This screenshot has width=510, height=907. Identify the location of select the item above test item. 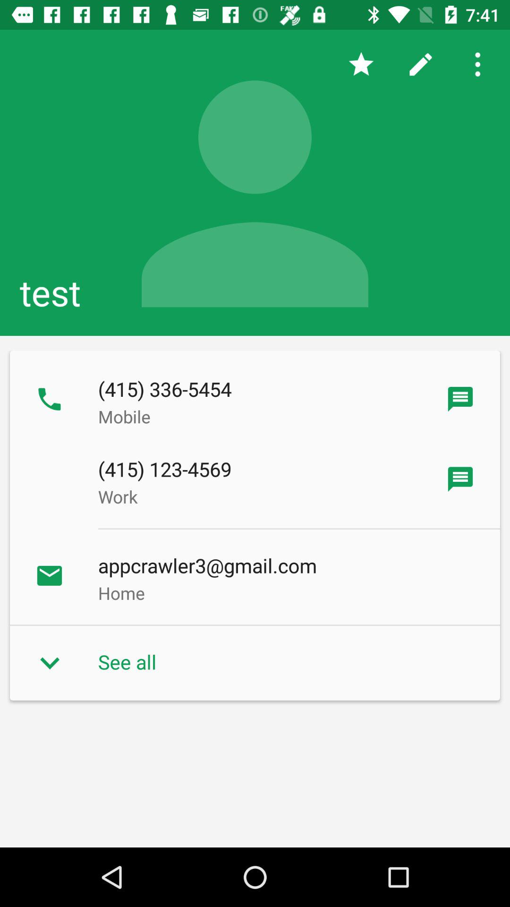
(480, 64).